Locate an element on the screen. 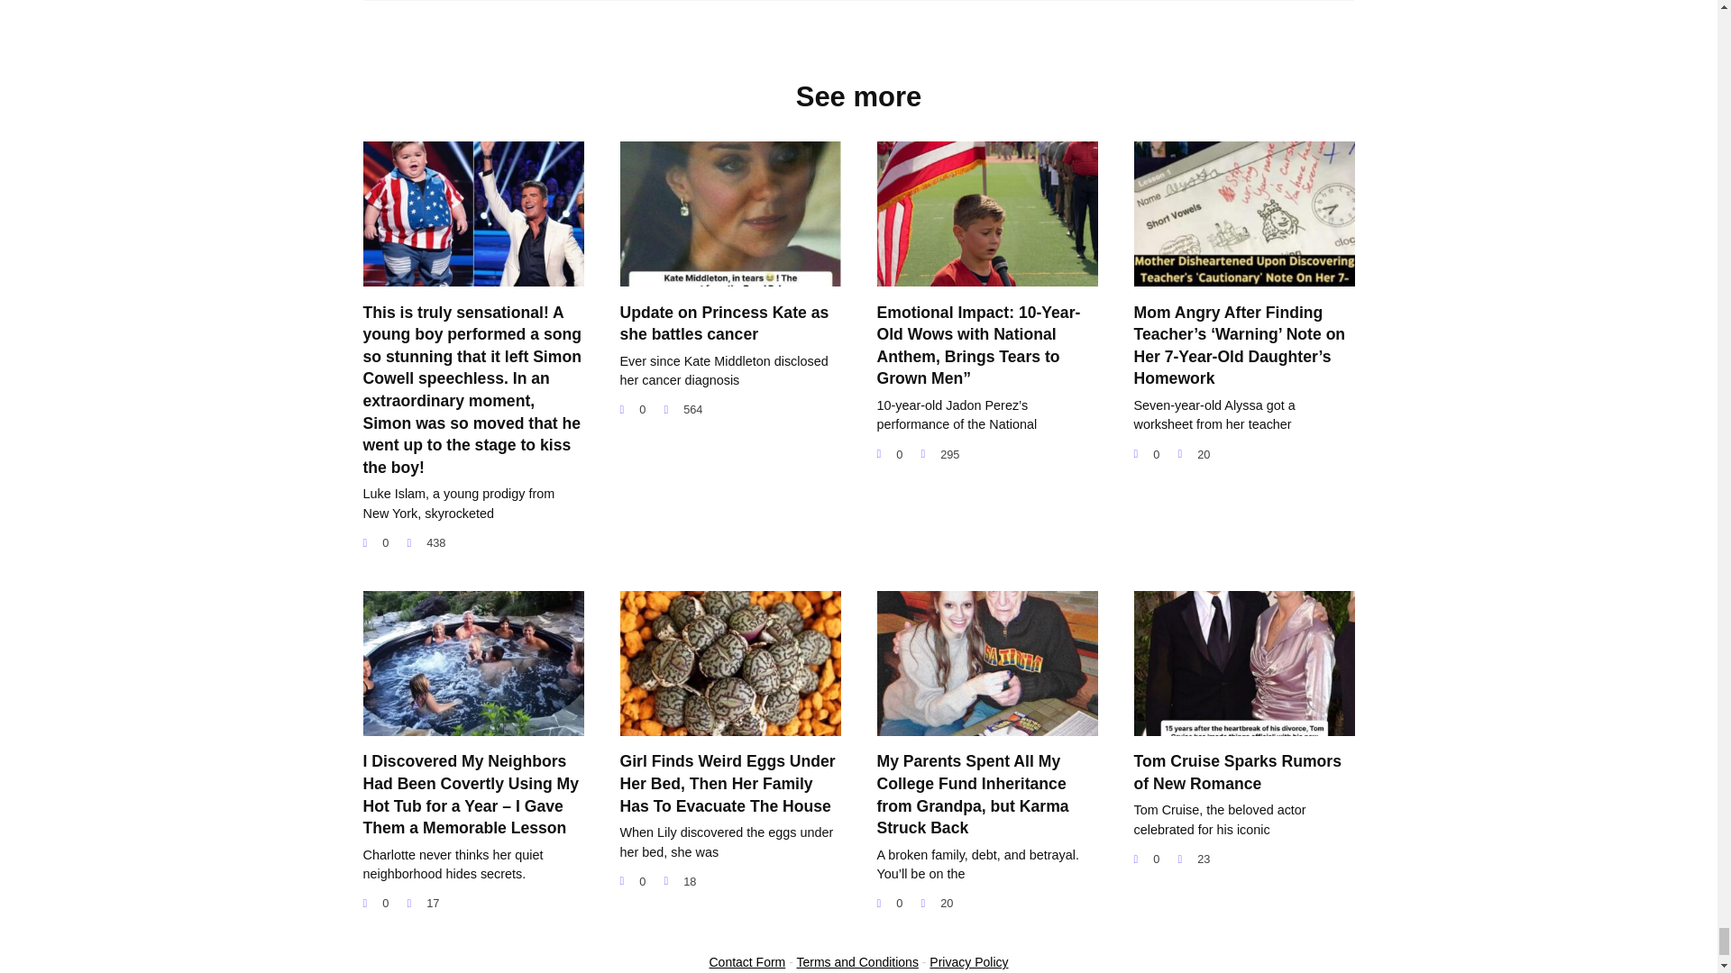 This screenshot has width=1731, height=973. Terms and Conditions is located at coordinates (857, 961).